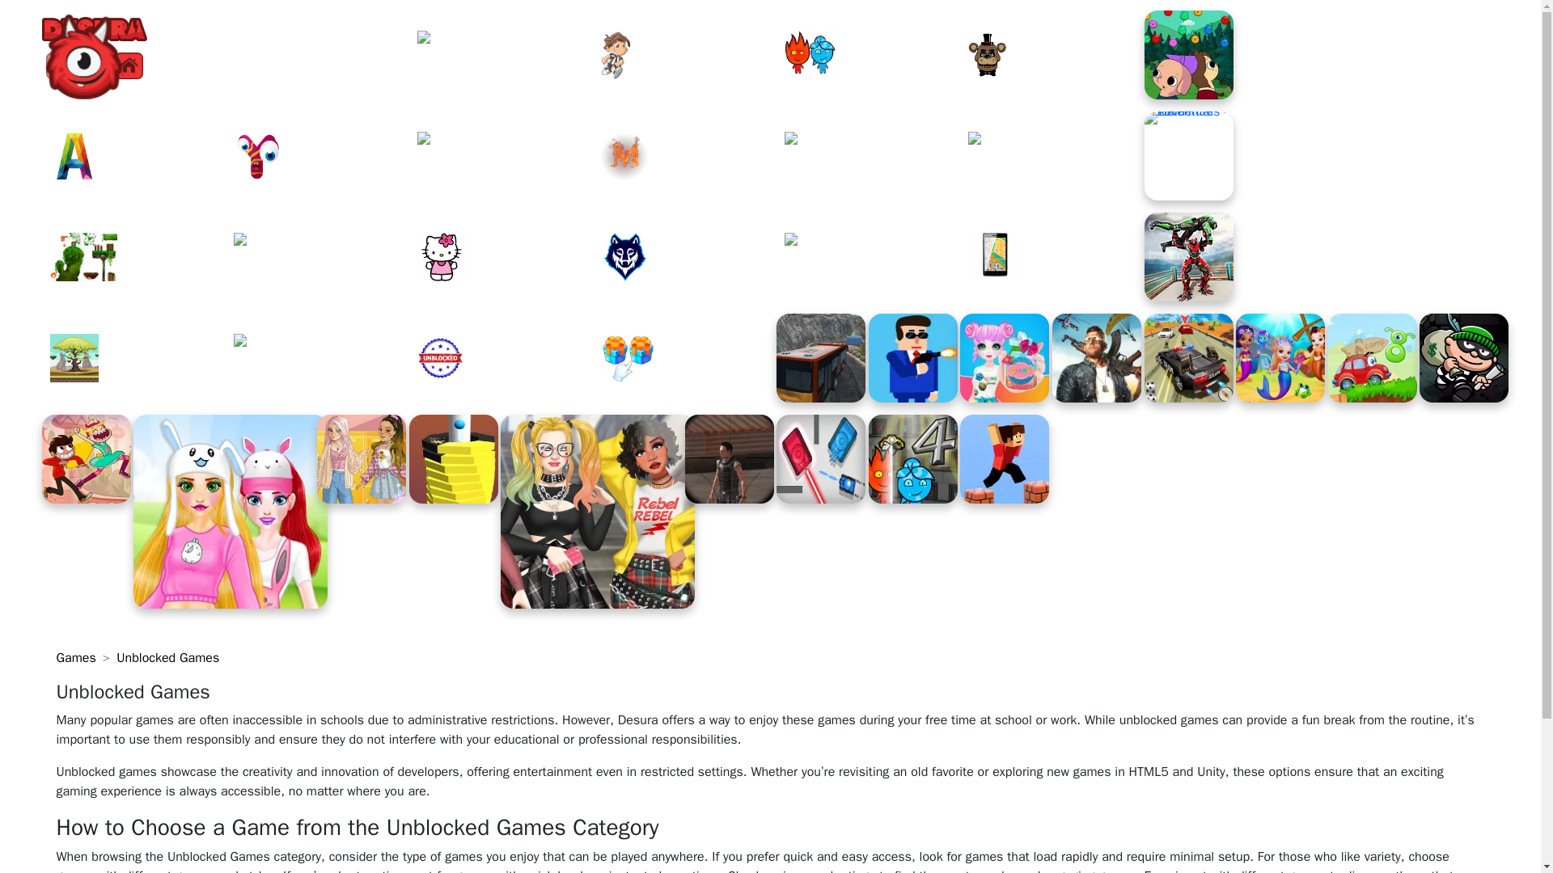 This screenshot has height=873, width=1553. I want to click on Search, so click(58, 66).